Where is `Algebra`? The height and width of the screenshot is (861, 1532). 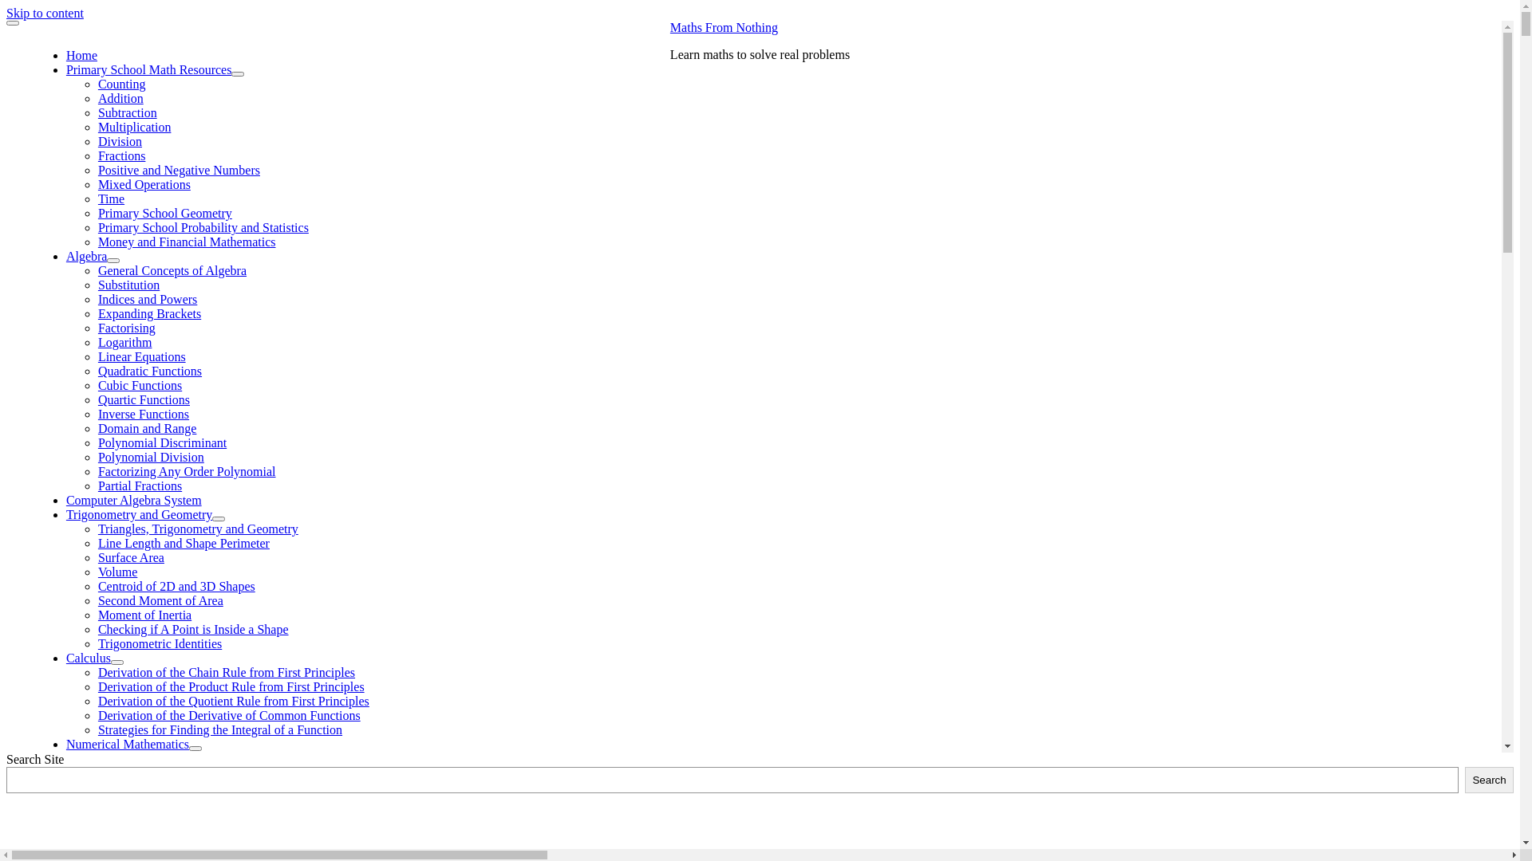
Algebra is located at coordinates (87, 257).